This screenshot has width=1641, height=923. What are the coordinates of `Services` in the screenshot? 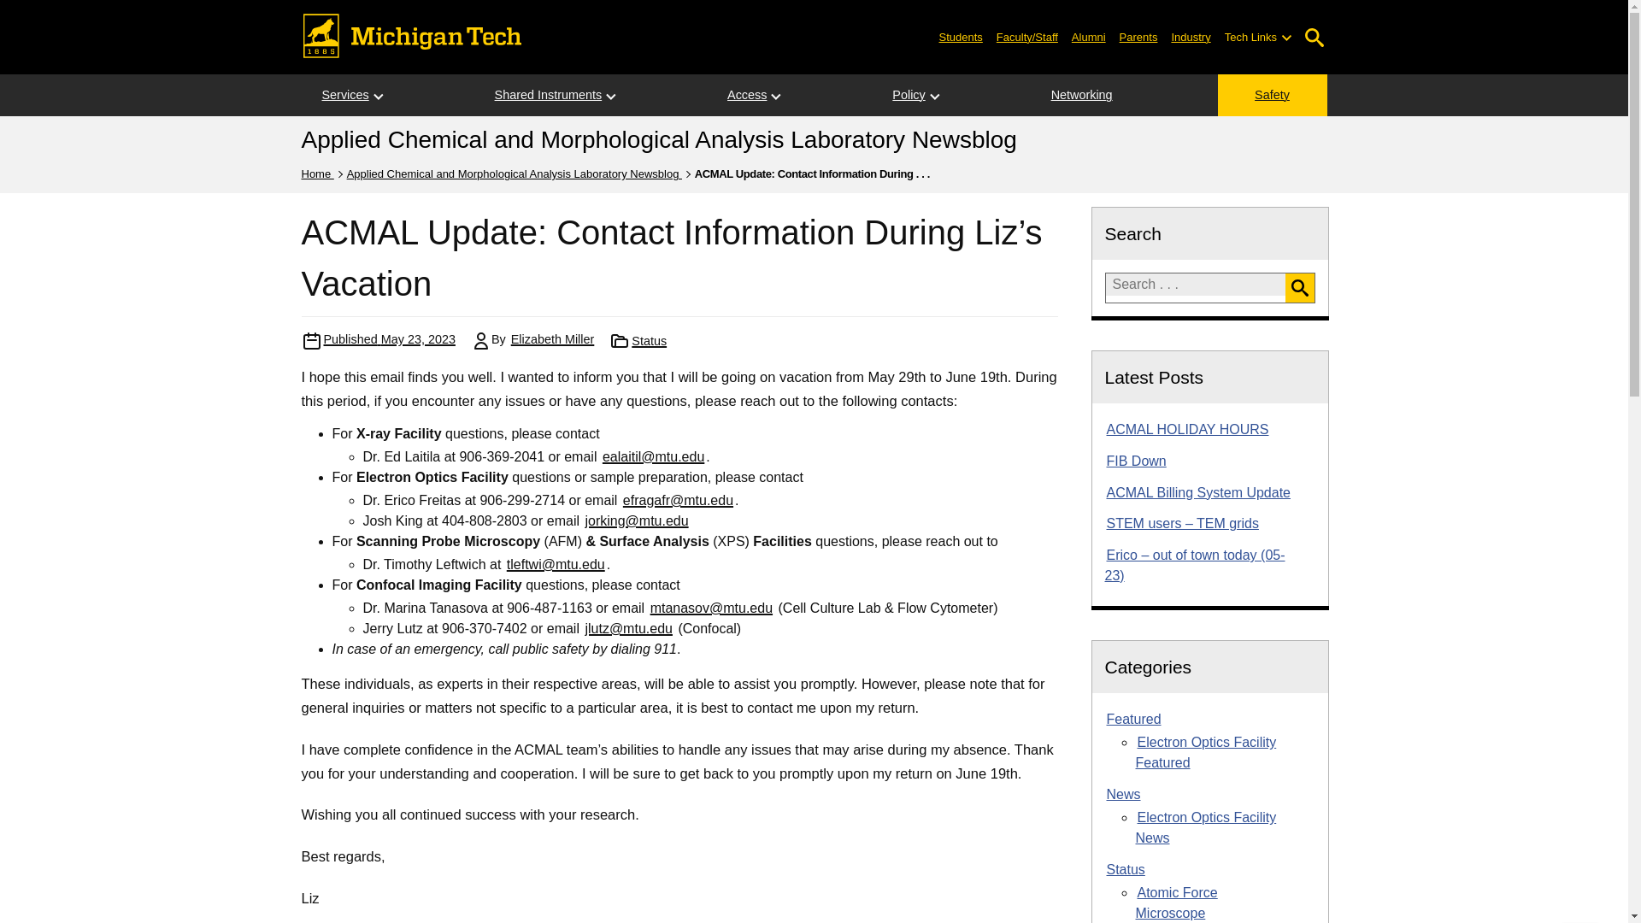 It's located at (344, 96).